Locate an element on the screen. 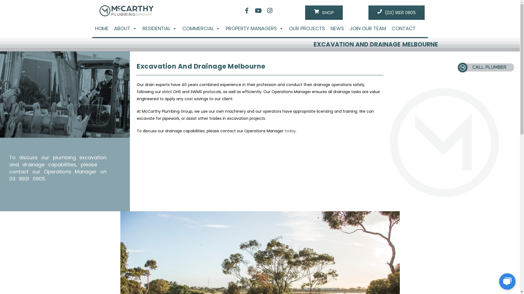  Melton South is located at coordinates (385, 174).